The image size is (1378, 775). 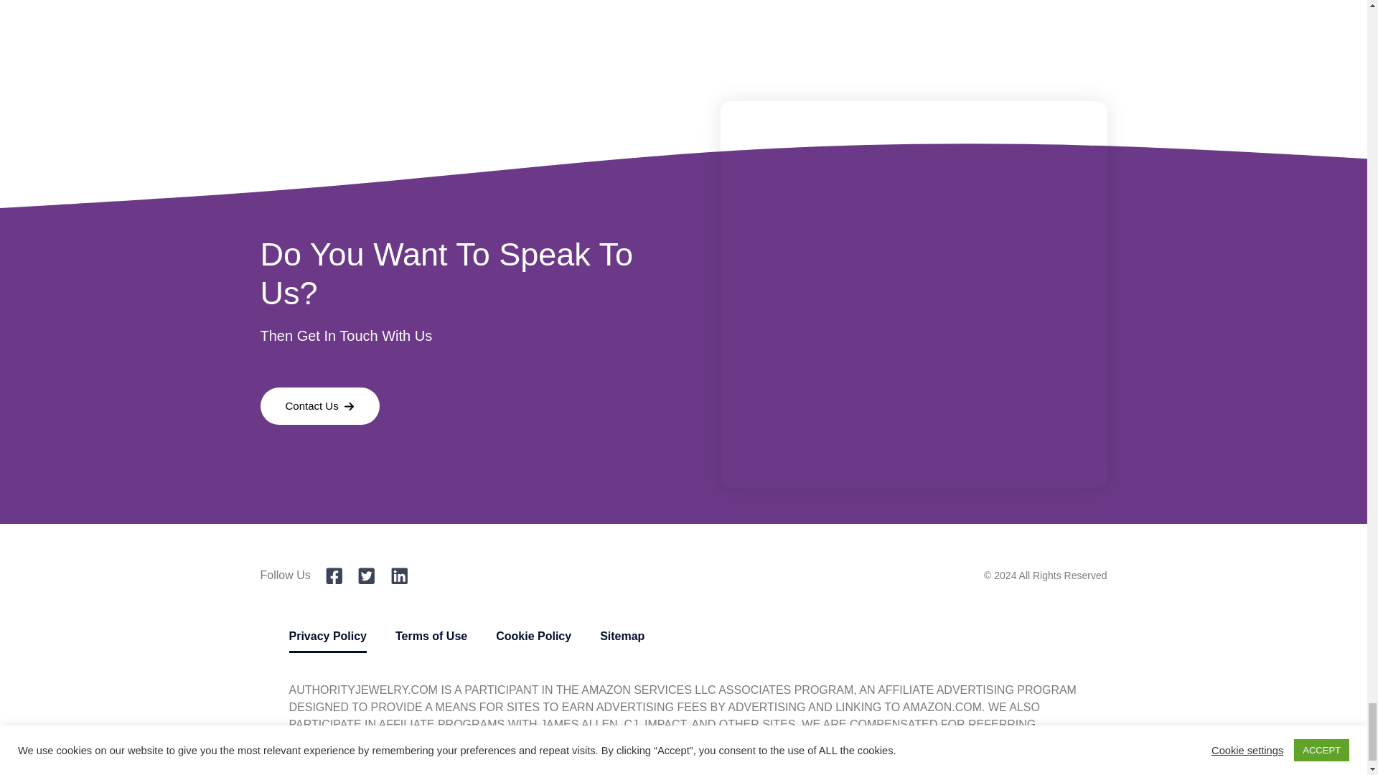 What do you see at coordinates (327, 636) in the screenshot?
I see `Privacy Policy` at bounding box center [327, 636].